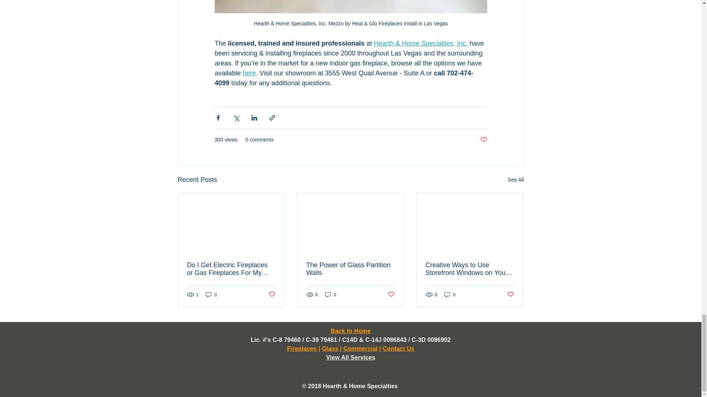 This screenshot has width=707, height=397. What do you see at coordinates (516, 180) in the screenshot?
I see `See All` at bounding box center [516, 180].